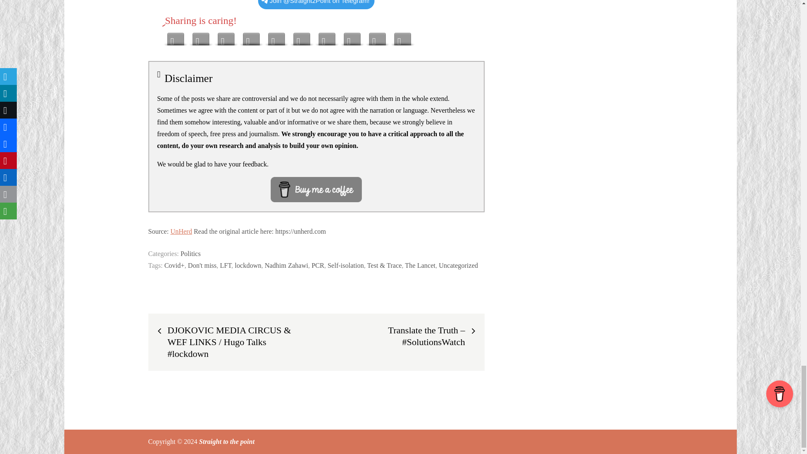 Image resolution: width=807 pixels, height=454 pixels. Describe the element at coordinates (226, 37) in the screenshot. I see `Facebook` at that location.